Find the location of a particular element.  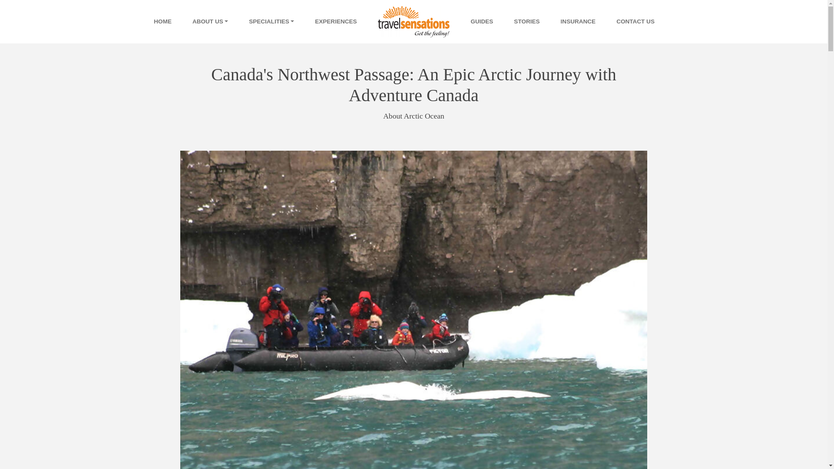

GUIDES is located at coordinates (482, 22).